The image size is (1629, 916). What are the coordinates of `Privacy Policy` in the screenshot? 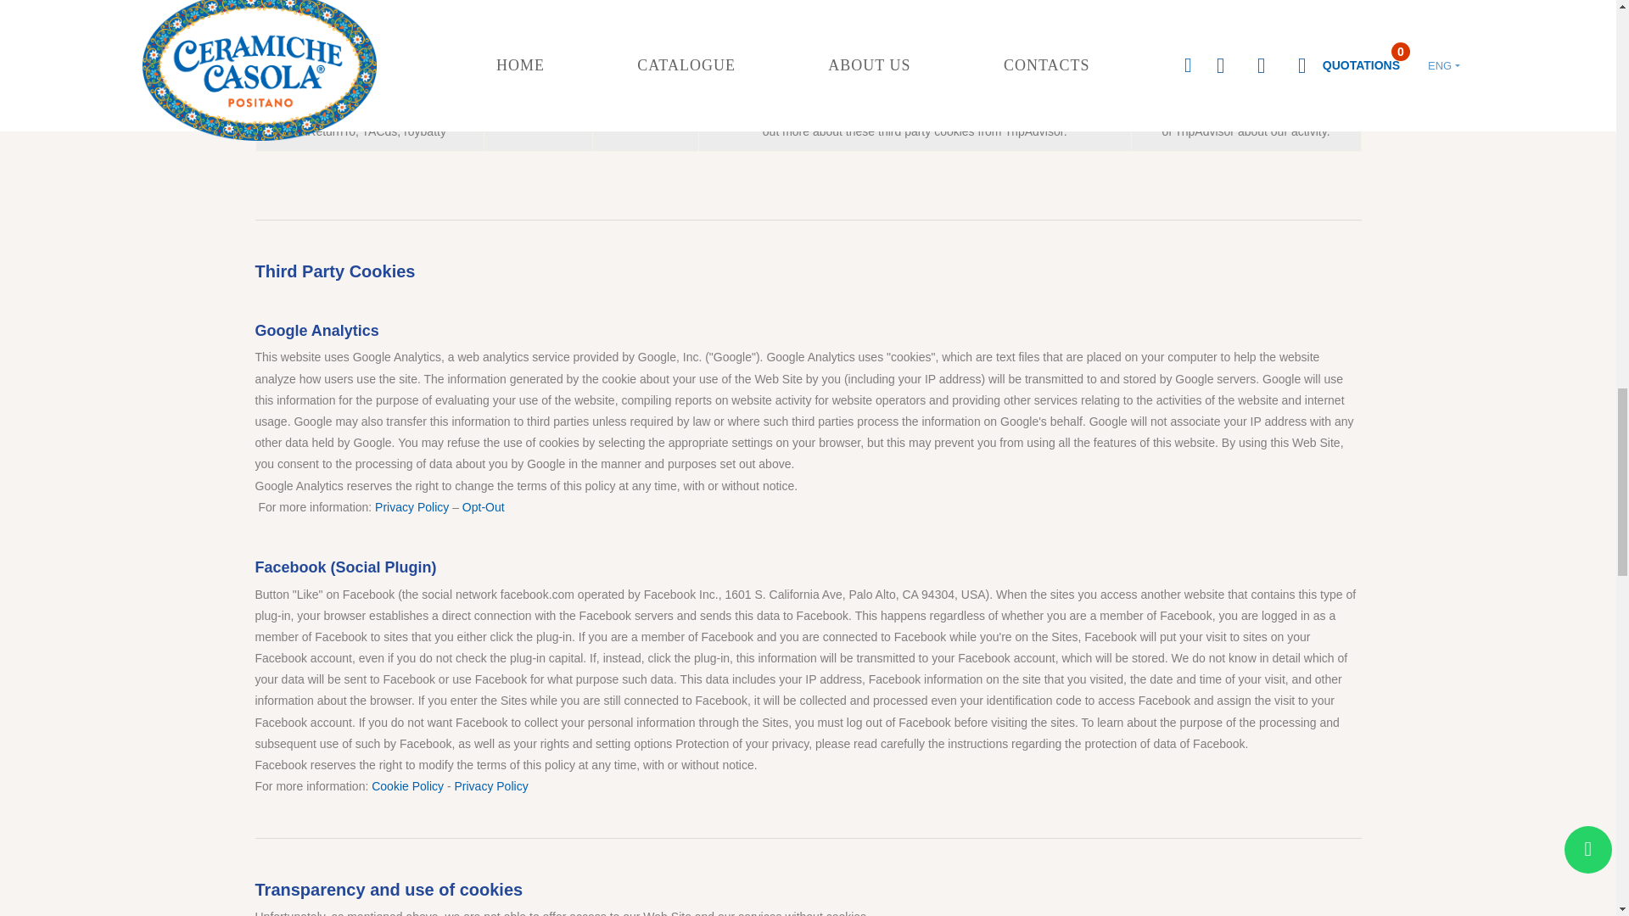 It's located at (411, 506).